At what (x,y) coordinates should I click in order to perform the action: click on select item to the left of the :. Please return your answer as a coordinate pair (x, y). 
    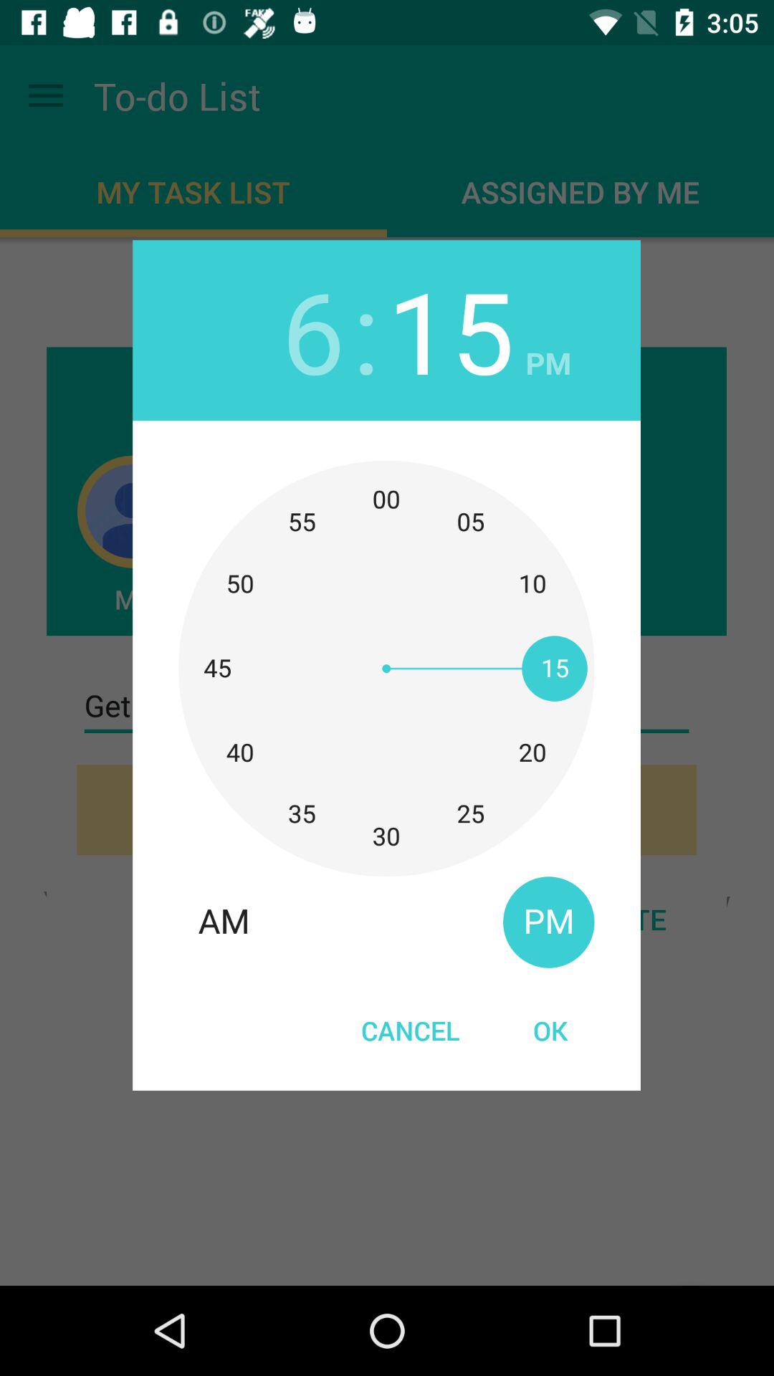
    Looking at the image, I should click on (313, 330).